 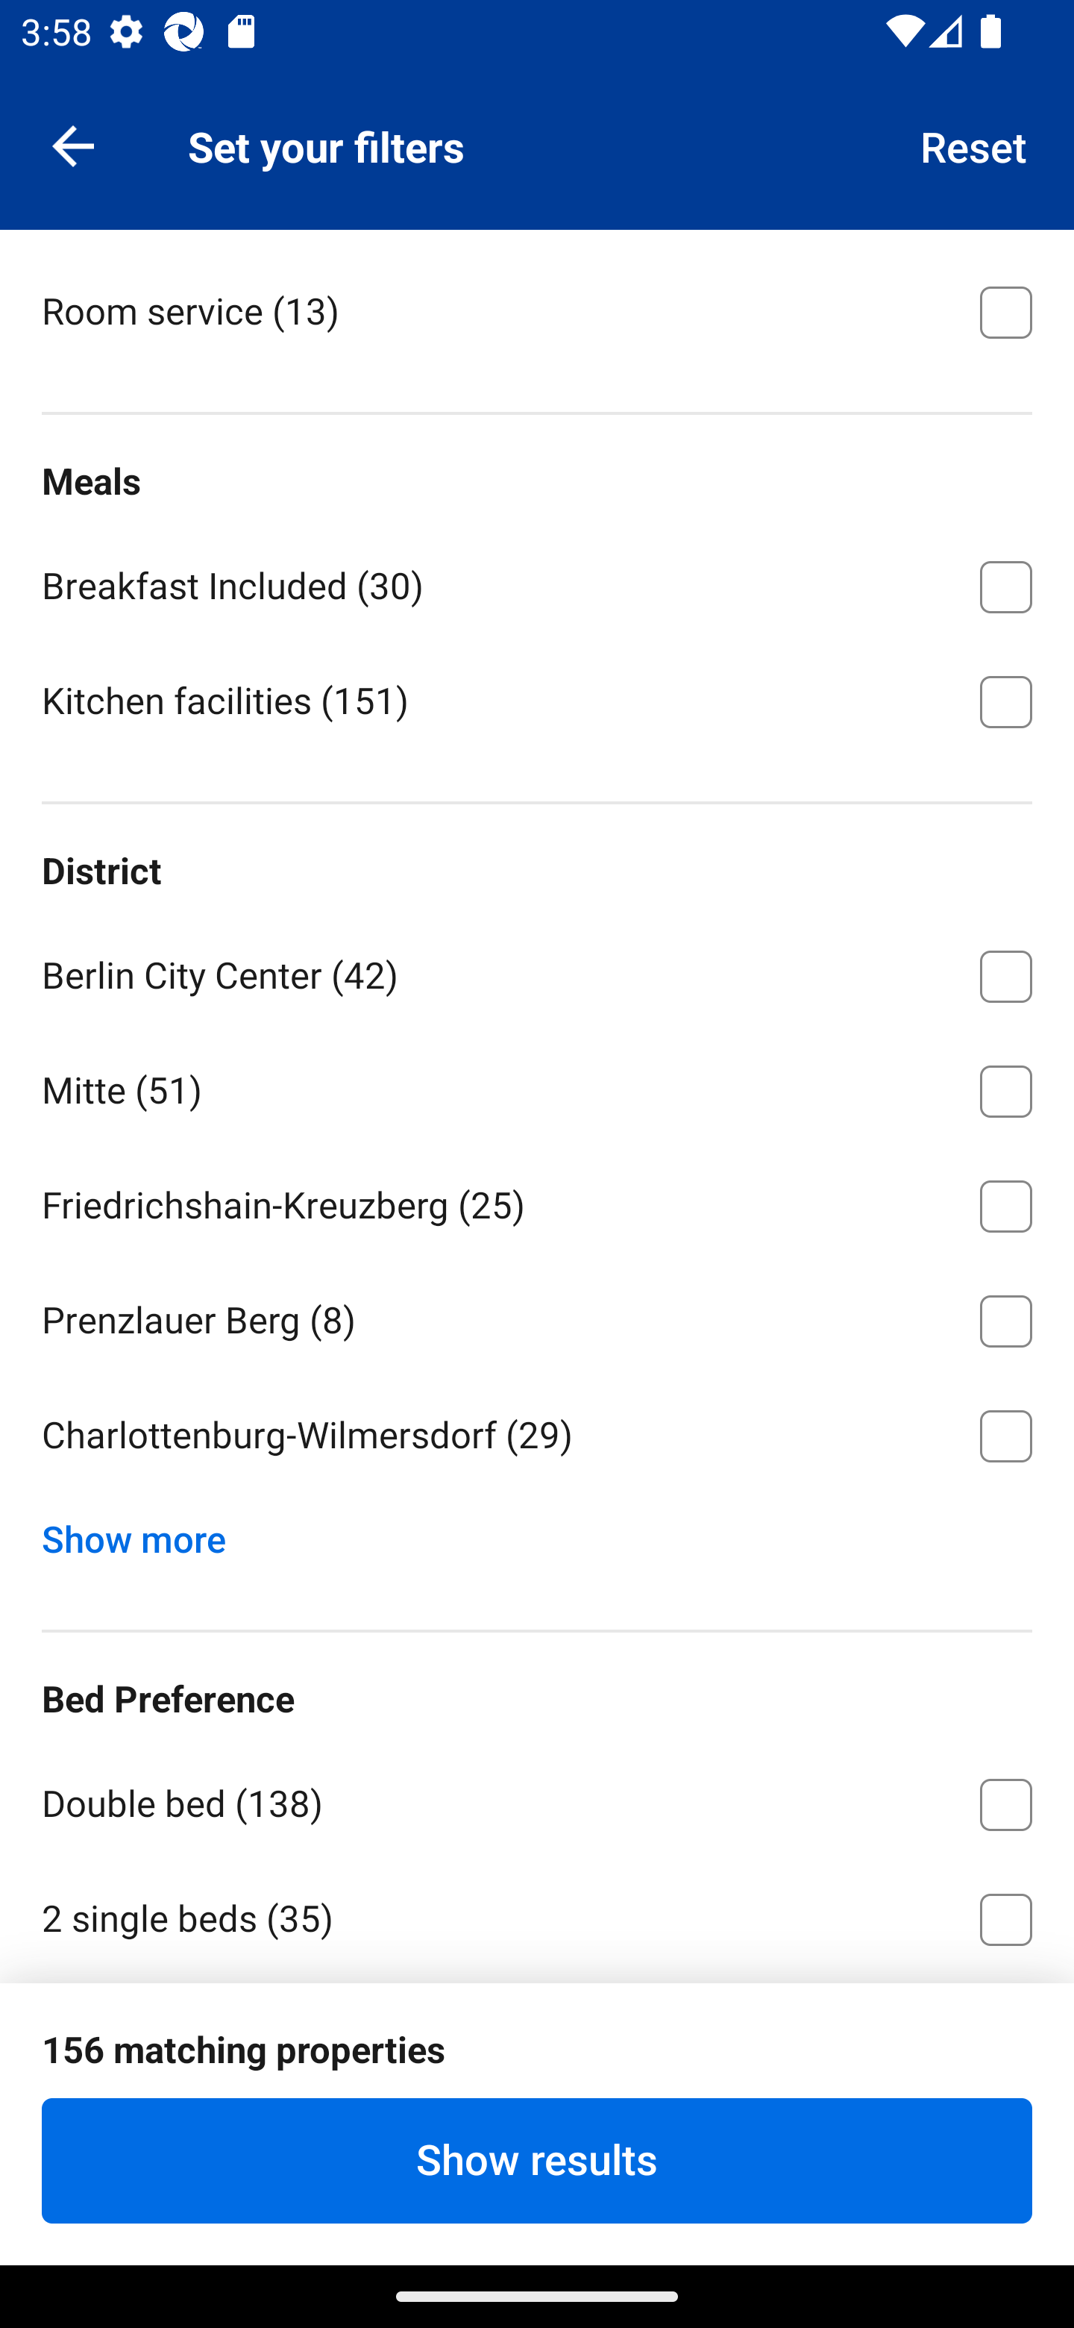 What do you see at coordinates (73, 145) in the screenshot?
I see `Navigate up` at bounding box center [73, 145].